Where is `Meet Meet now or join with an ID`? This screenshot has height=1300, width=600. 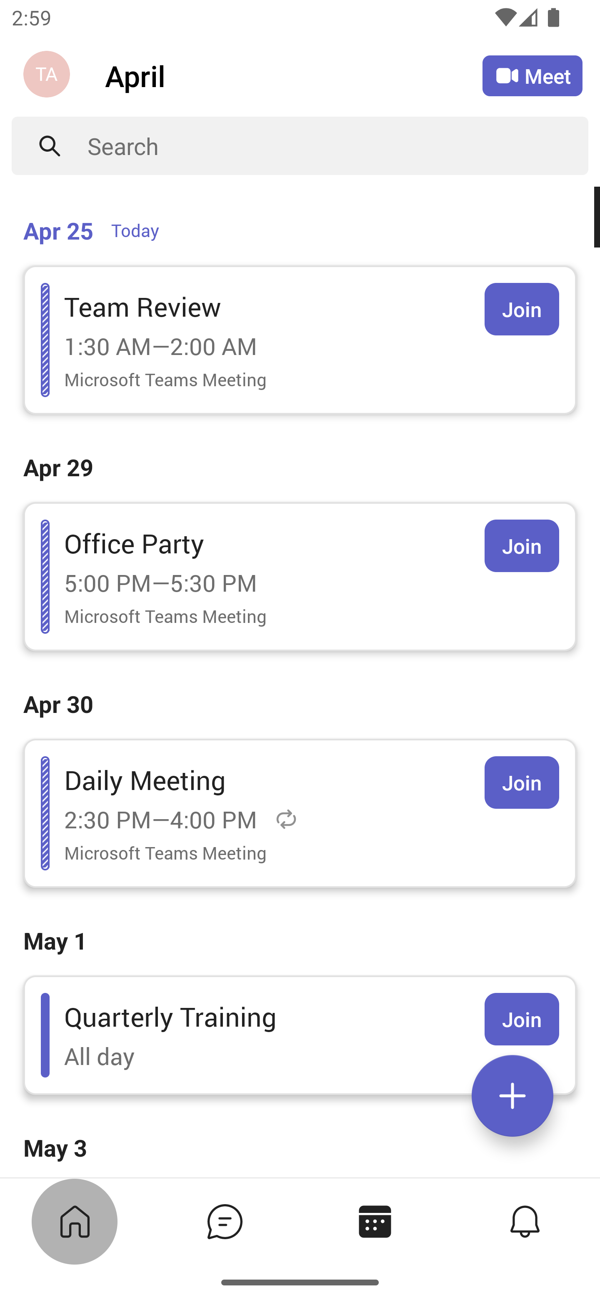
Meet Meet now or join with an ID is located at coordinates (532, 76).